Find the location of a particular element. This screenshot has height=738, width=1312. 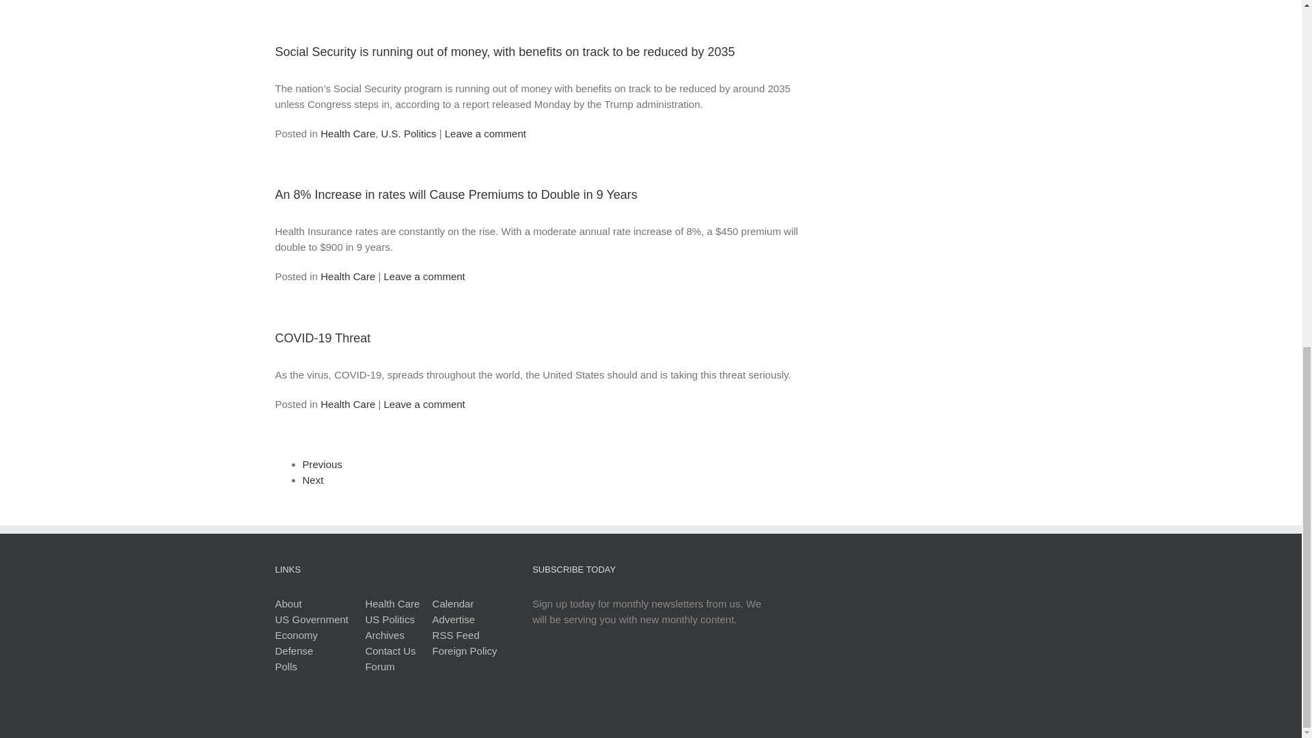

Leave a comment is located at coordinates (425, 276).